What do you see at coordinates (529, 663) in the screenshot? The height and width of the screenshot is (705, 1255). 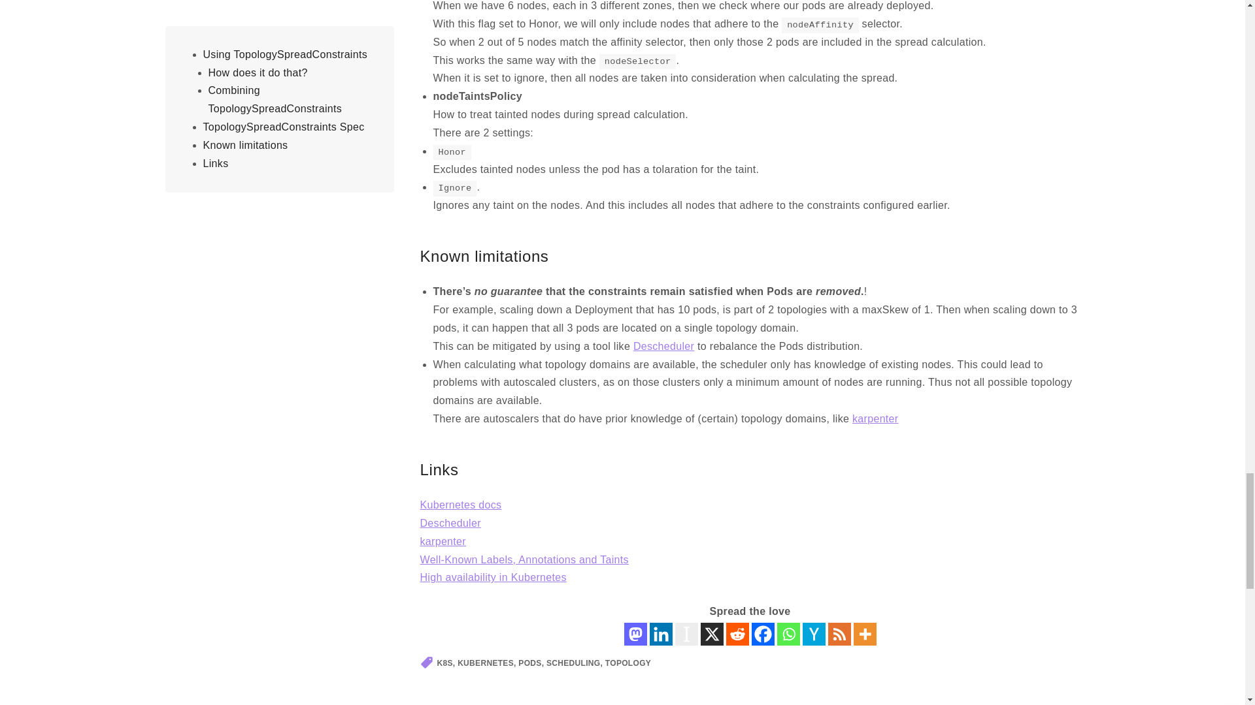 I see `PODS` at bounding box center [529, 663].